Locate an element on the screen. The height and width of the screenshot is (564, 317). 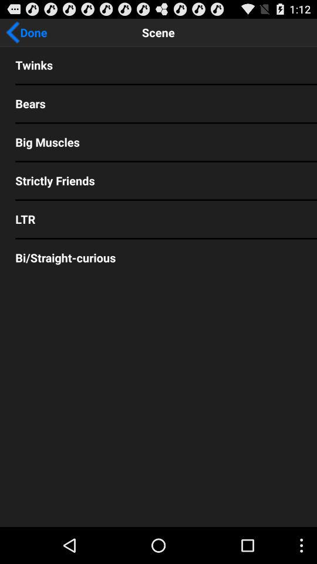
scroll to the big muscles icon is located at coordinates (158, 142).